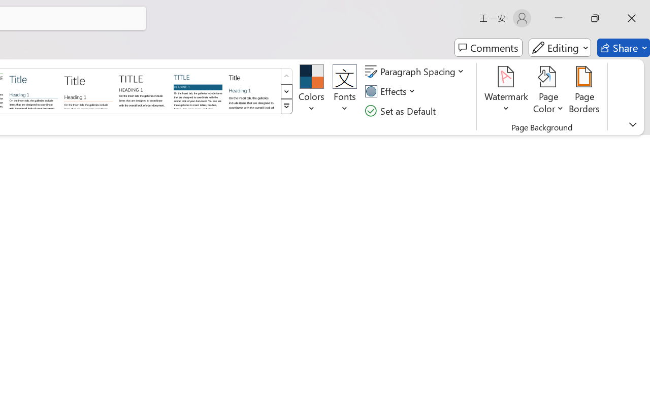 Image resolution: width=650 pixels, height=406 pixels. Describe the element at coordinates (312, 91) in the screenshot. I see `Colors` at that location.